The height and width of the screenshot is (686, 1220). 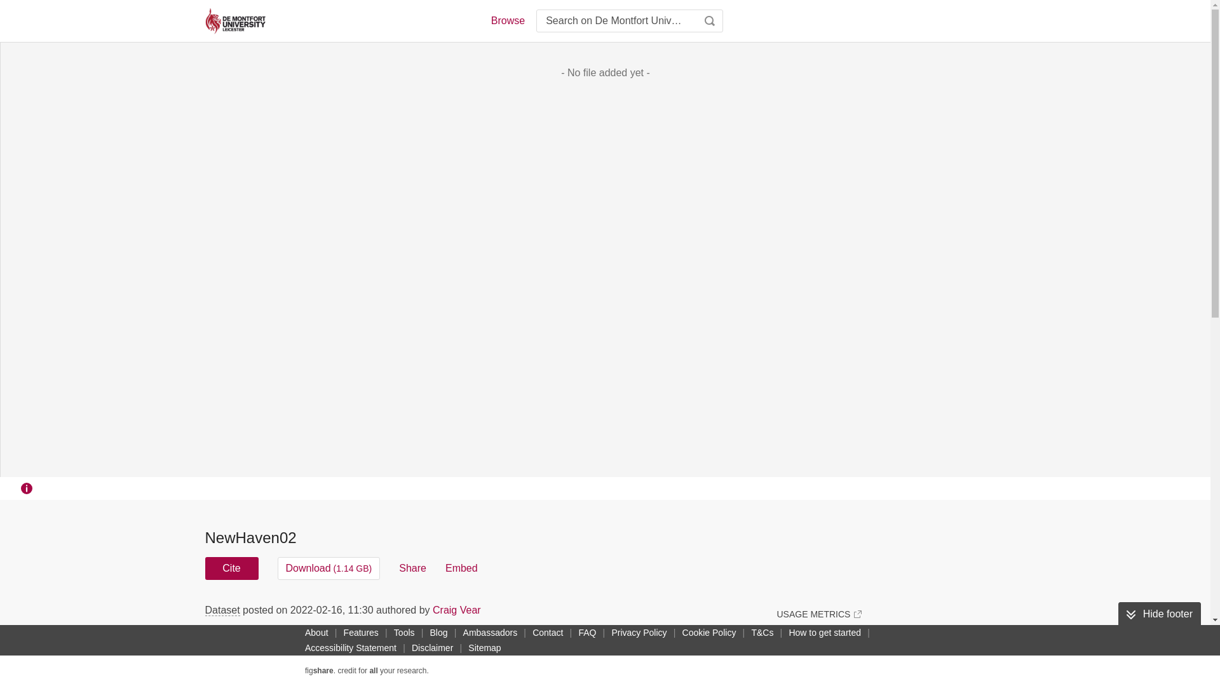 I want to click on Features, so click(x=361, y=632).